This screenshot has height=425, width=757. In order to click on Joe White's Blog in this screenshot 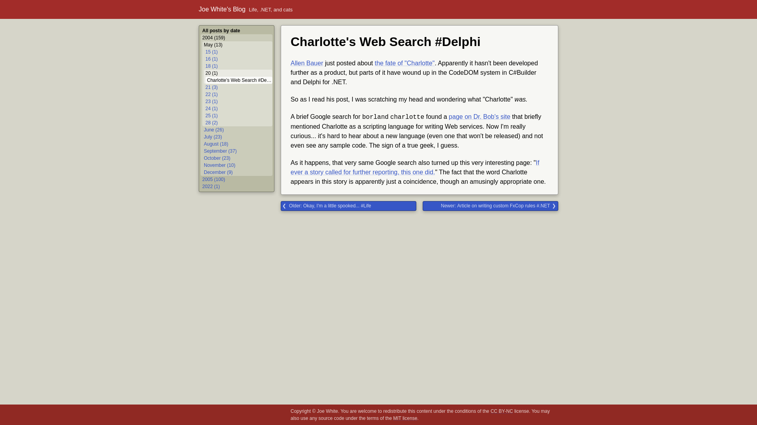, I will do `click(222, 9)`.